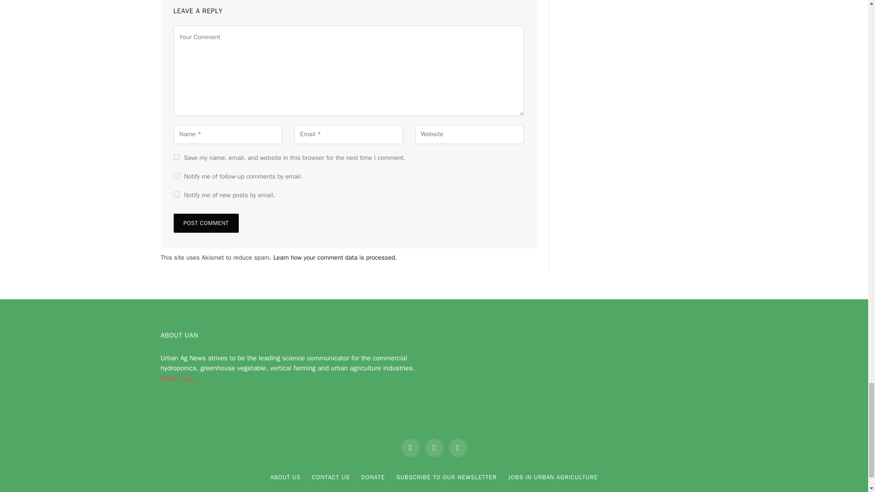  Describe the element at coordinates (176, 157) in the screenshot. I see `yes` at that location.